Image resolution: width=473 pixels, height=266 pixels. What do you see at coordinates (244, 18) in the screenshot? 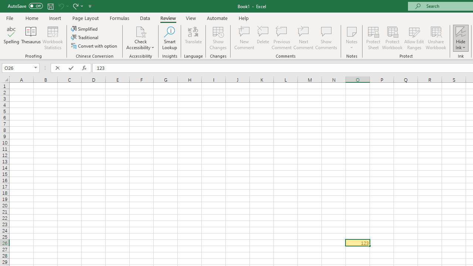
I see `Help` at bounding box center [244, 18].